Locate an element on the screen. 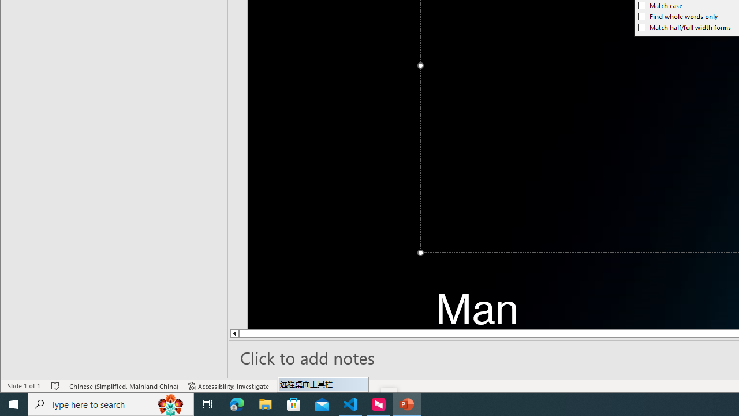 The width and height of the screenshot is (739, 416). Match case is located at coordinates (660, 6).